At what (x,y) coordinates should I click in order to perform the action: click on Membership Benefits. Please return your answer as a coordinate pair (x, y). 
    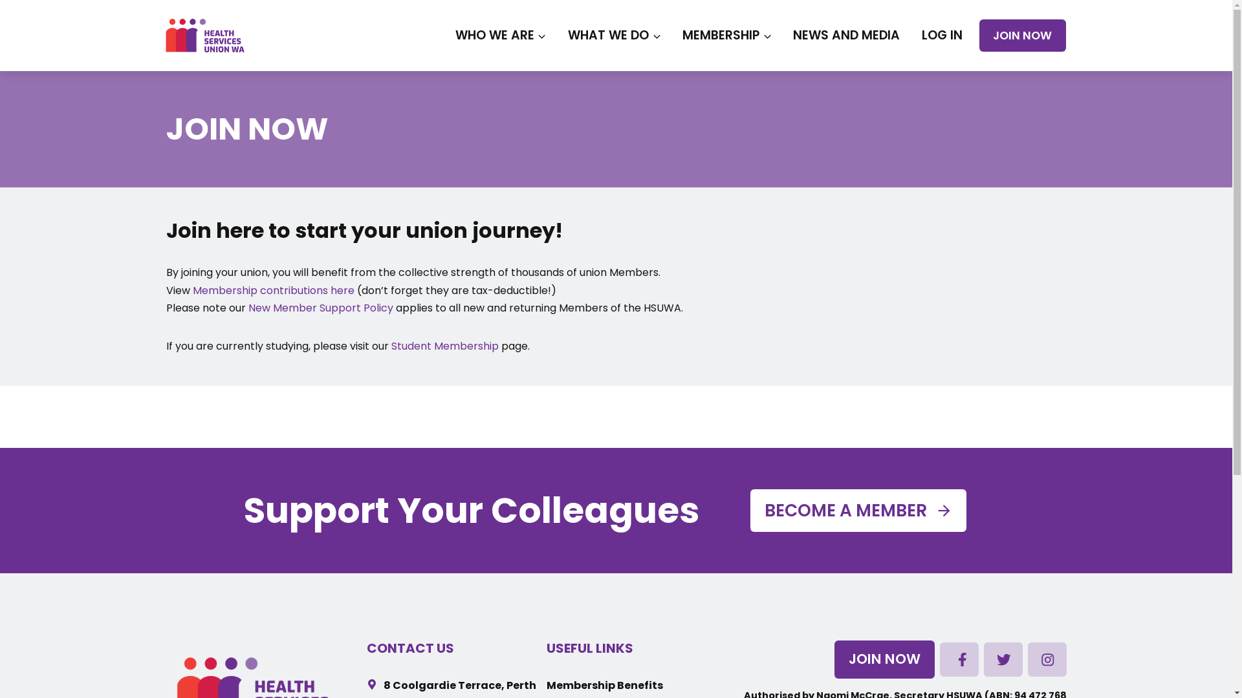
    Looking at the image, I should click on (605, 685).